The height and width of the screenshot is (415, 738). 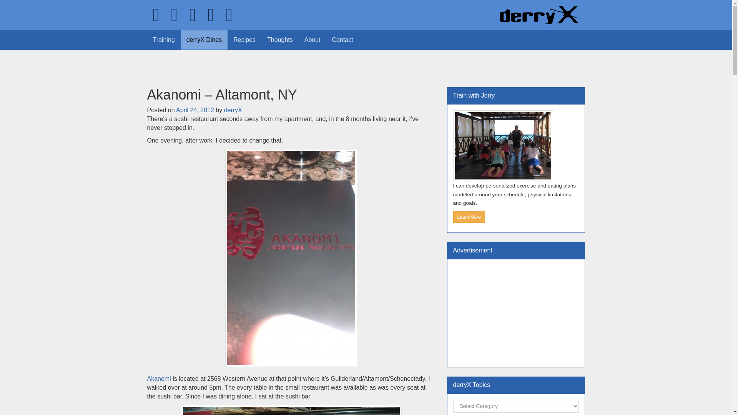 I want to click on Upcoming events and classes, so click(x=229, y=15).